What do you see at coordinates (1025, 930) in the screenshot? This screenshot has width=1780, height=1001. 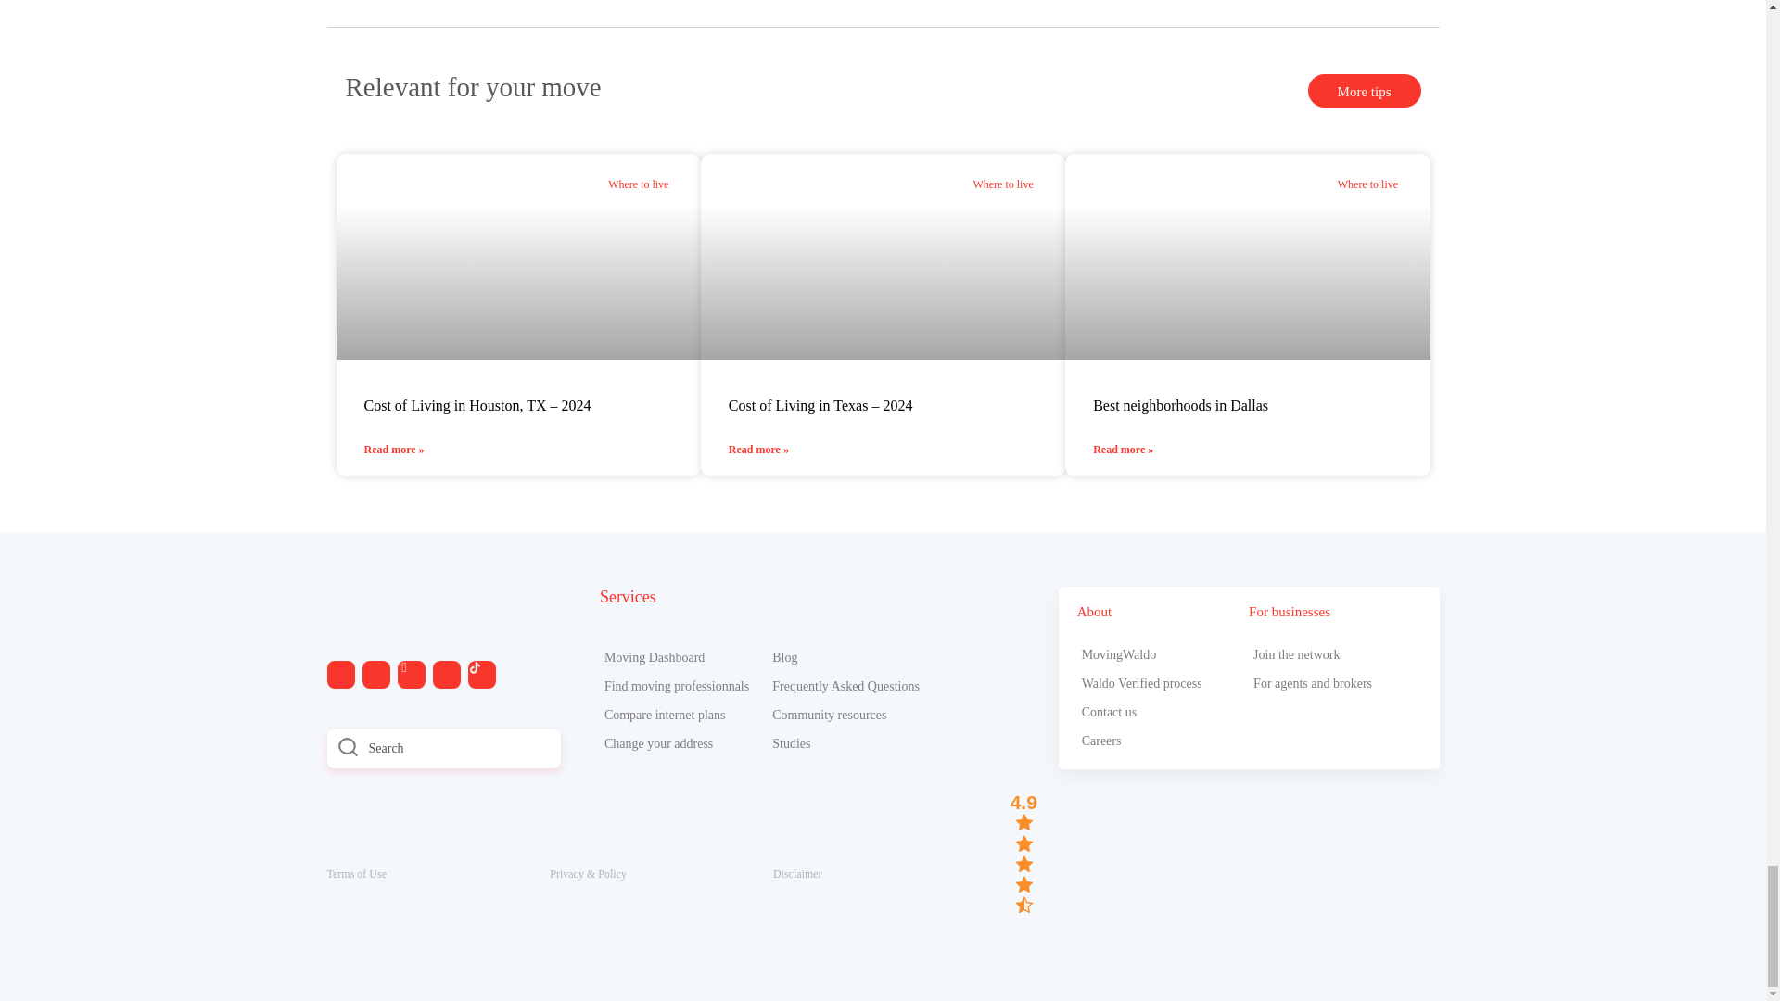 I see `powered by Google` at bounding box center [1025, 930].